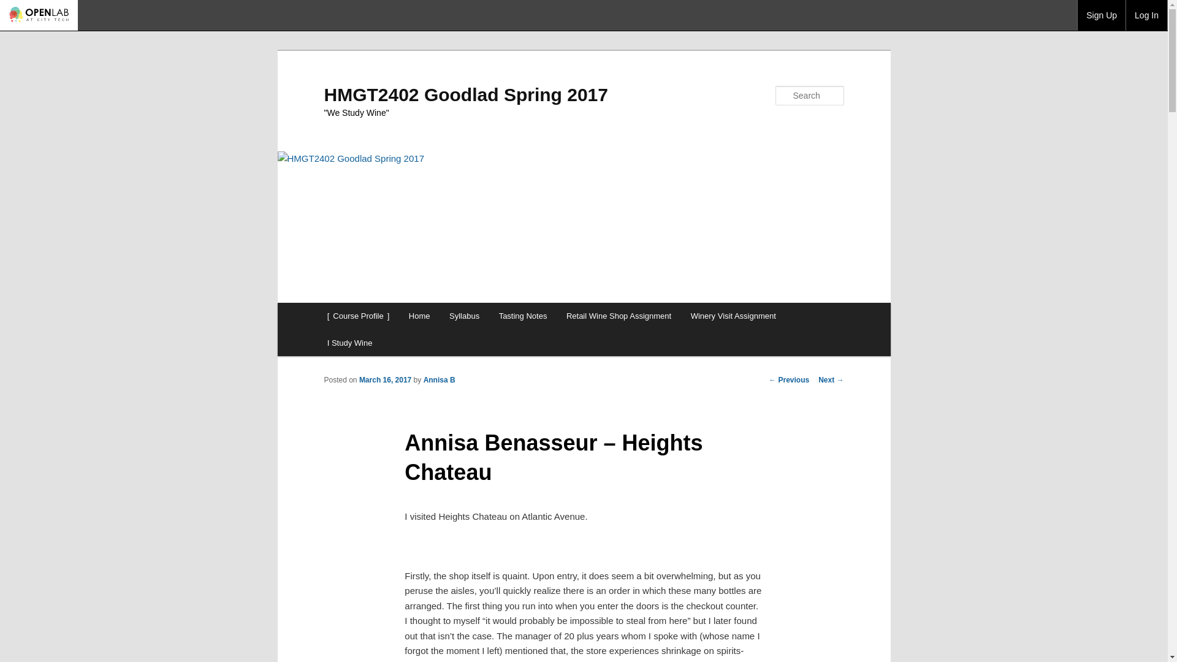  What do you see at coordinates (523, 315) in the screenshot?
I see `Tasting Notes` at bounding box center [523, 315].